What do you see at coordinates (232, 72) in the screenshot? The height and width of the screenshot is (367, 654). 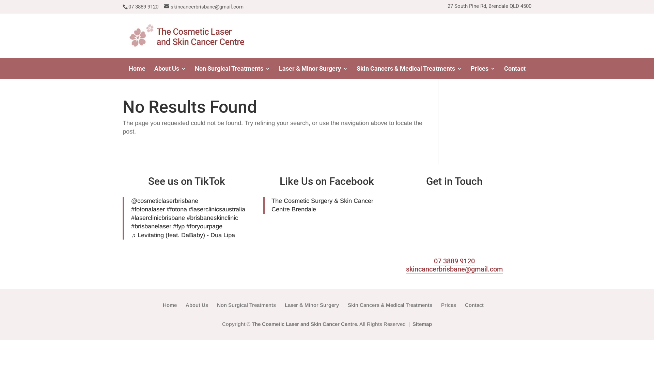 I see `Non Surgical Treatments` at bounding box center [232, 72].